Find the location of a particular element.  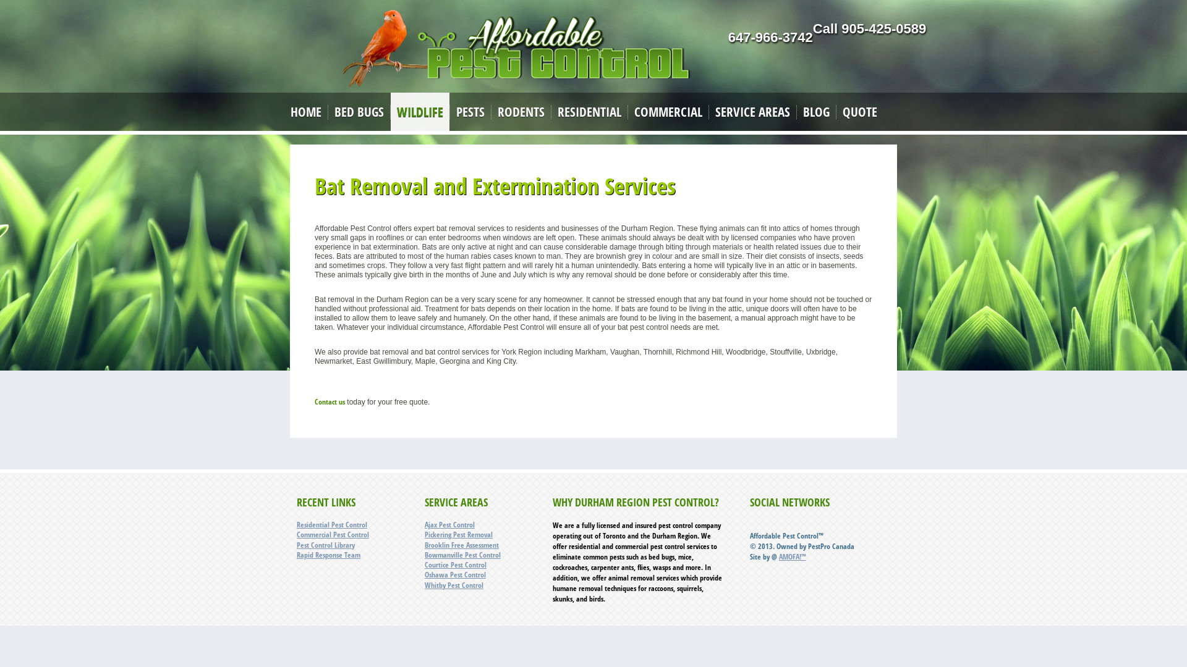

Pickering Pest Removal is located at coordinates (459, 535).